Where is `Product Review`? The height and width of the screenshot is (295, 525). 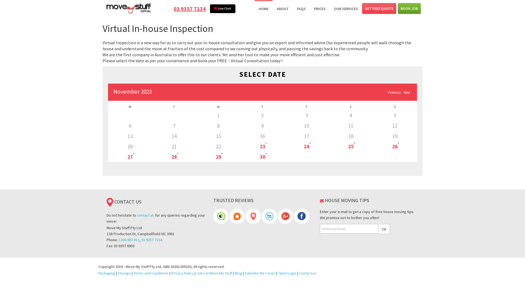 Product Review is located at coordinates (221, 216).